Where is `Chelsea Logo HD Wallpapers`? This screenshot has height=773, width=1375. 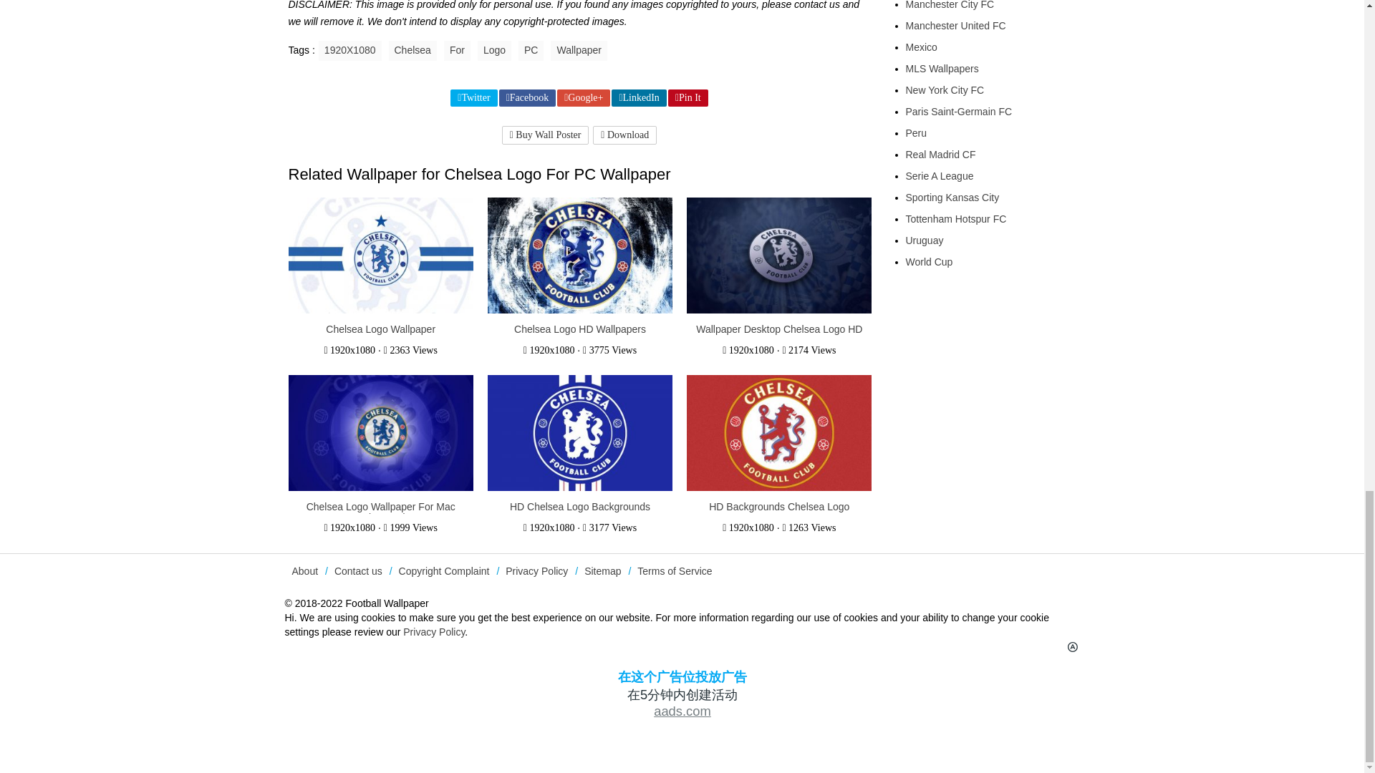 Chelsea Logo HD Wallpapers is located at coordinates (580, 329).